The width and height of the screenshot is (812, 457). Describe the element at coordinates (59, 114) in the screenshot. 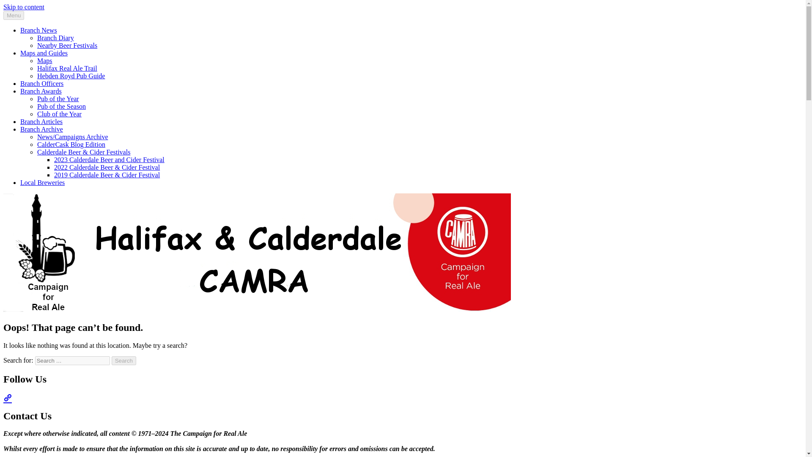

I see `Club of the Year` at that location.